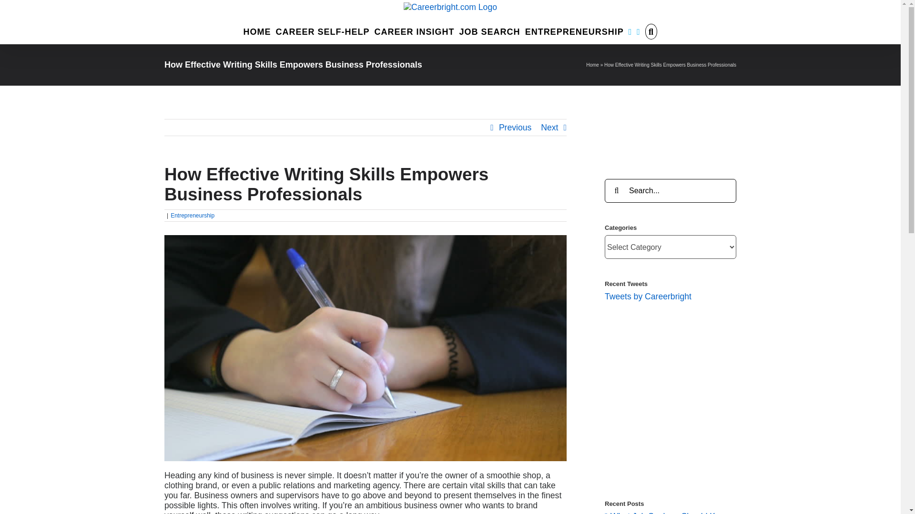 This screenshot has width=915, height=514. What do you see at coordinates (415, 30) in the screenshot?
I see `CAREER INSIGHT` at bounding box center [415, 30].